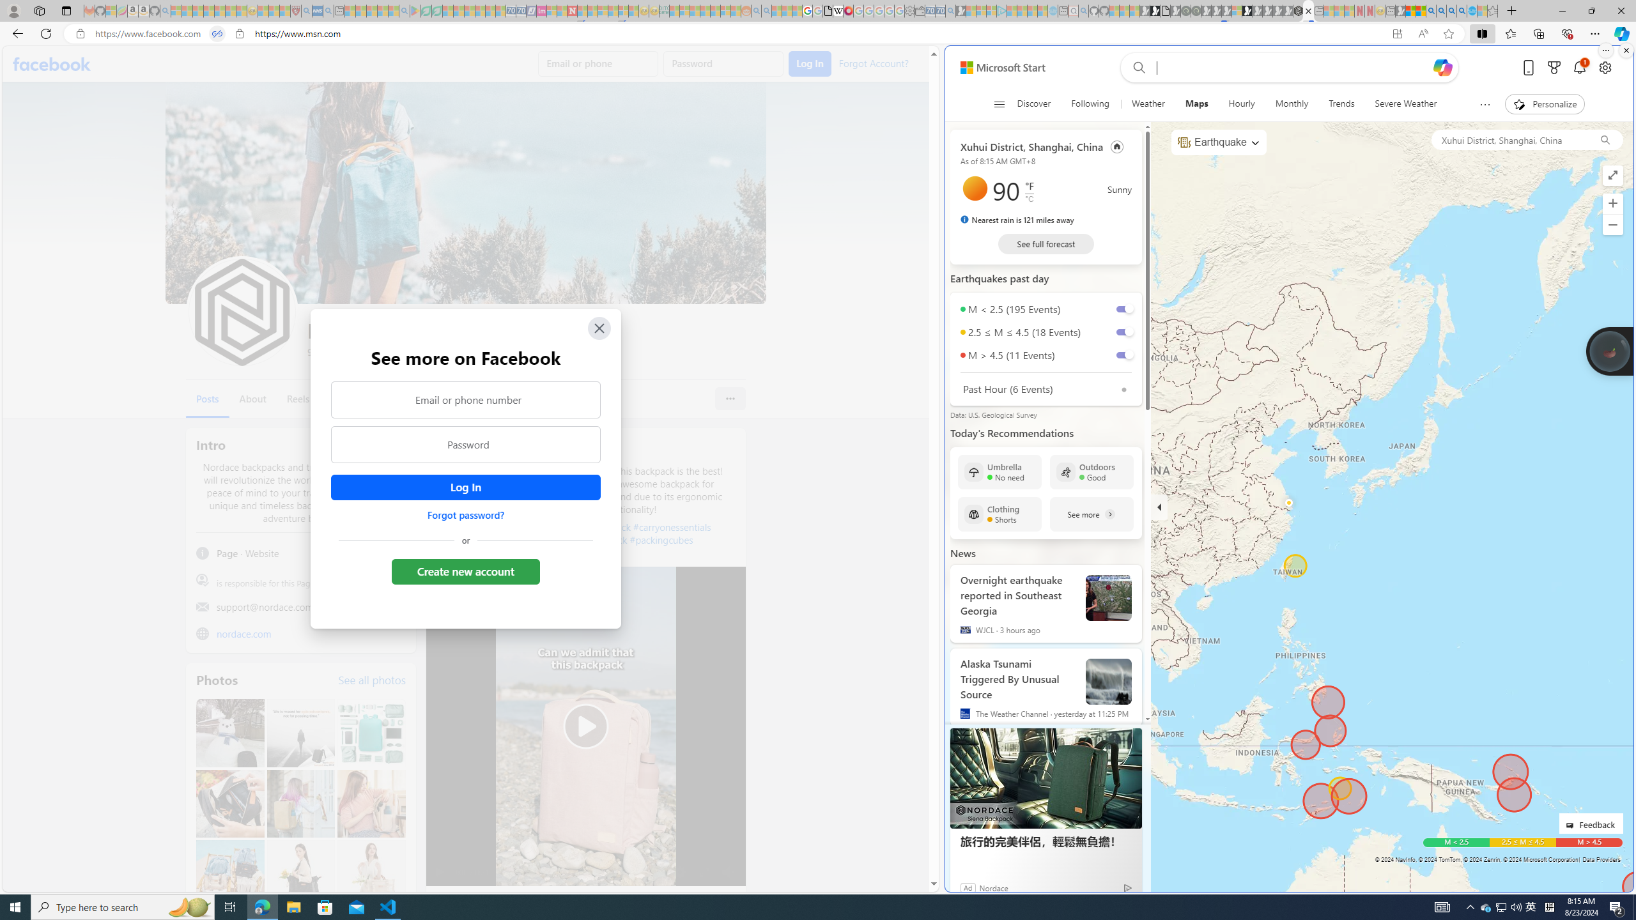 Image resolution: width=1636 pixels, height=920 pixels. What do you see at coordinates (1084, 11) in the screenshot?
I see `github - Search - Sleeping` at bounding box center [1084, 11].